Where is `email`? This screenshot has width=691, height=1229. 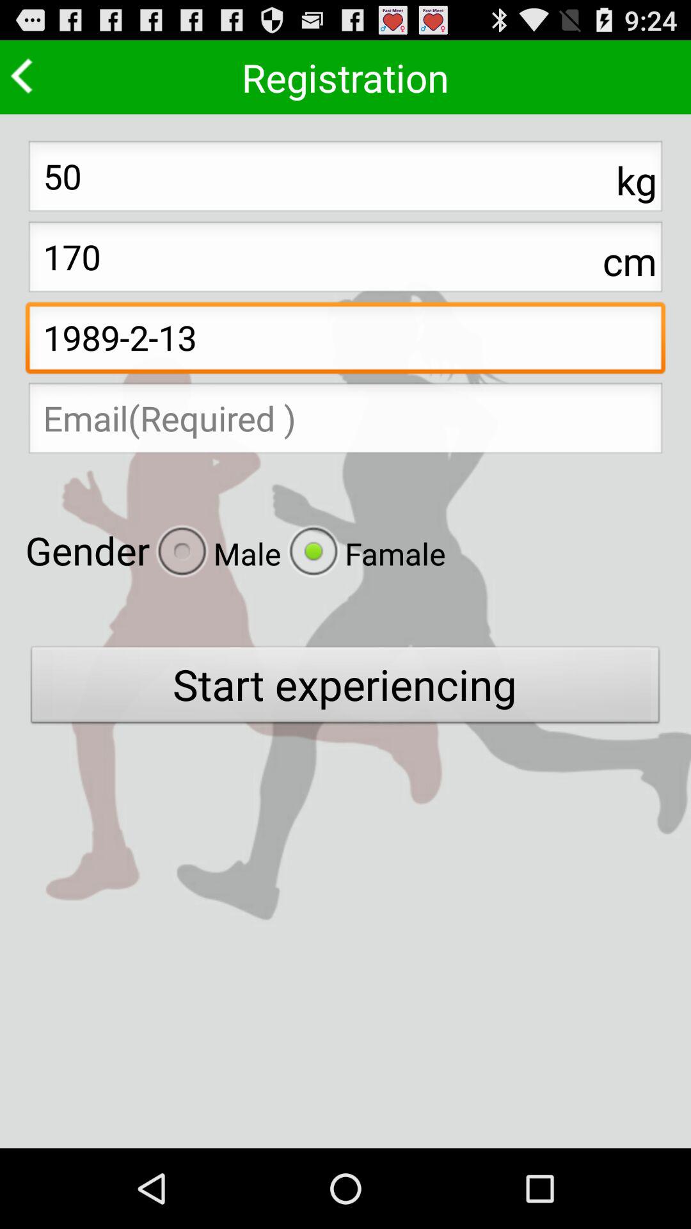 email is located at coordinates (345, 422).